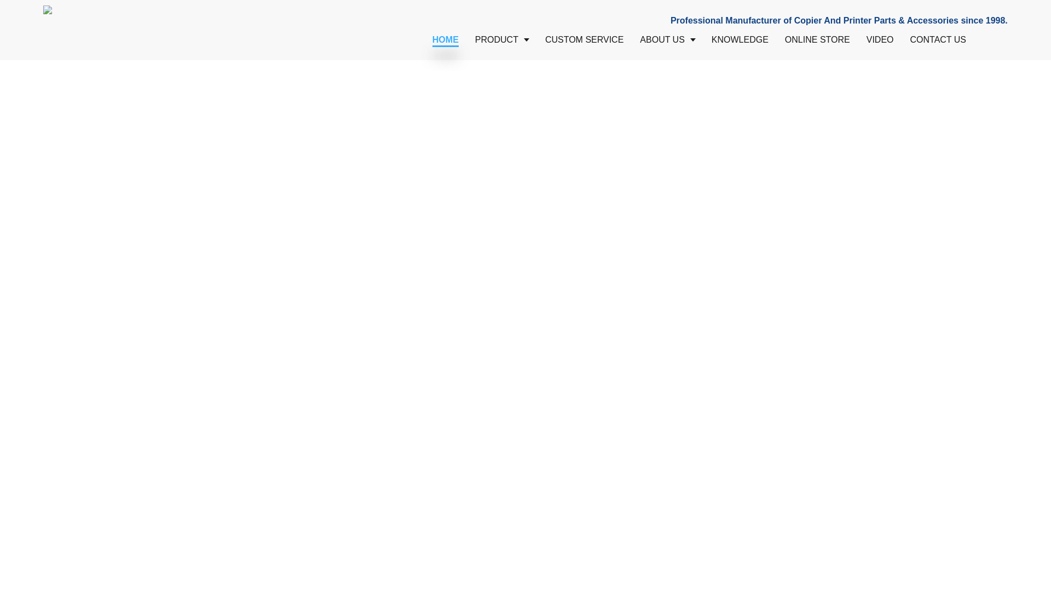 The image size is (1051, 591). What do you see at coordinates (446, 39) in the screenshot?
I see `HOME` at bounding box center [446, 39].